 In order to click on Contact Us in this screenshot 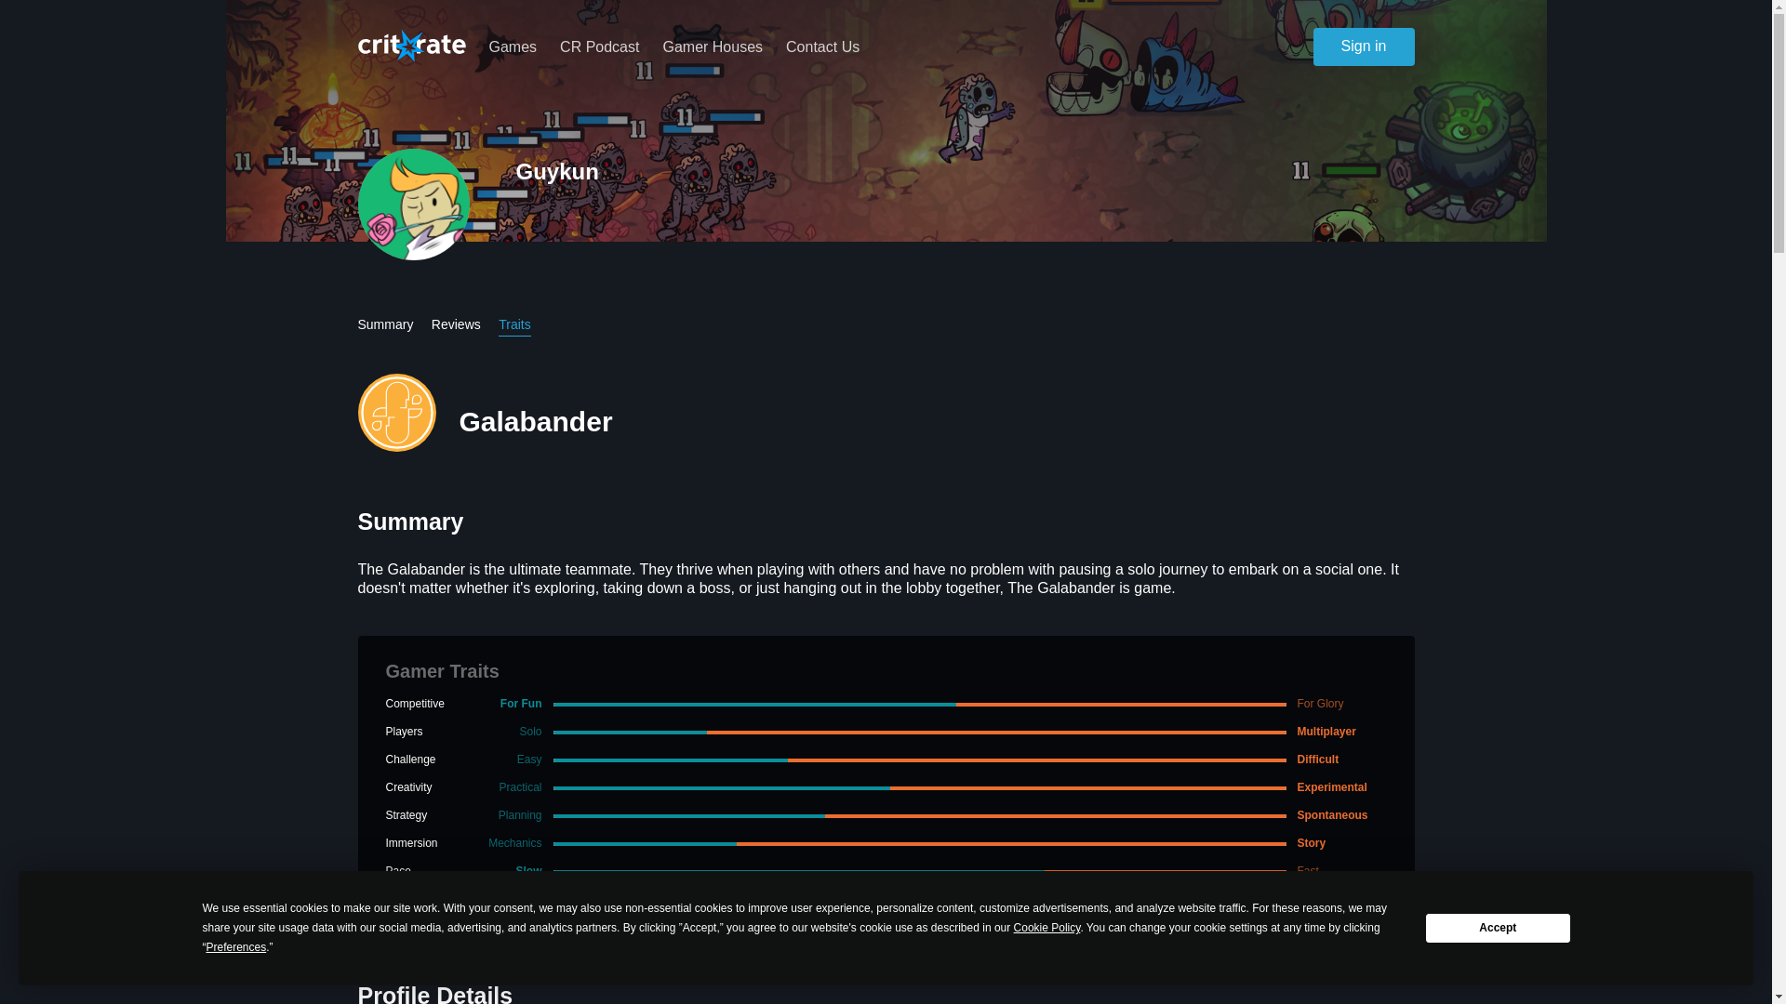, I will do `click(822, 46)`.